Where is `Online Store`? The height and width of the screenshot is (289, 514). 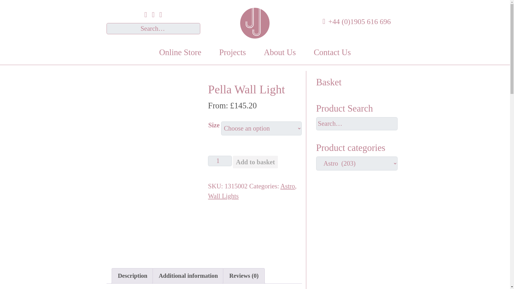 Online Store is located at coordinates (180, 52).